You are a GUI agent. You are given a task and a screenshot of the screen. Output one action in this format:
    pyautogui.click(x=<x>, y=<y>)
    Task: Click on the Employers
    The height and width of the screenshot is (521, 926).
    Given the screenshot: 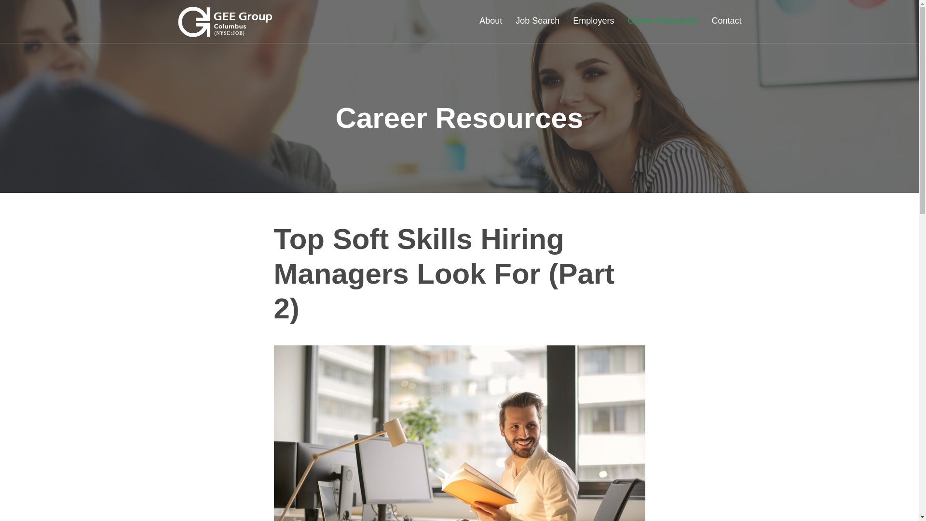 What is the action you would take?
    pyautogui.click(x=593, y=29)
    